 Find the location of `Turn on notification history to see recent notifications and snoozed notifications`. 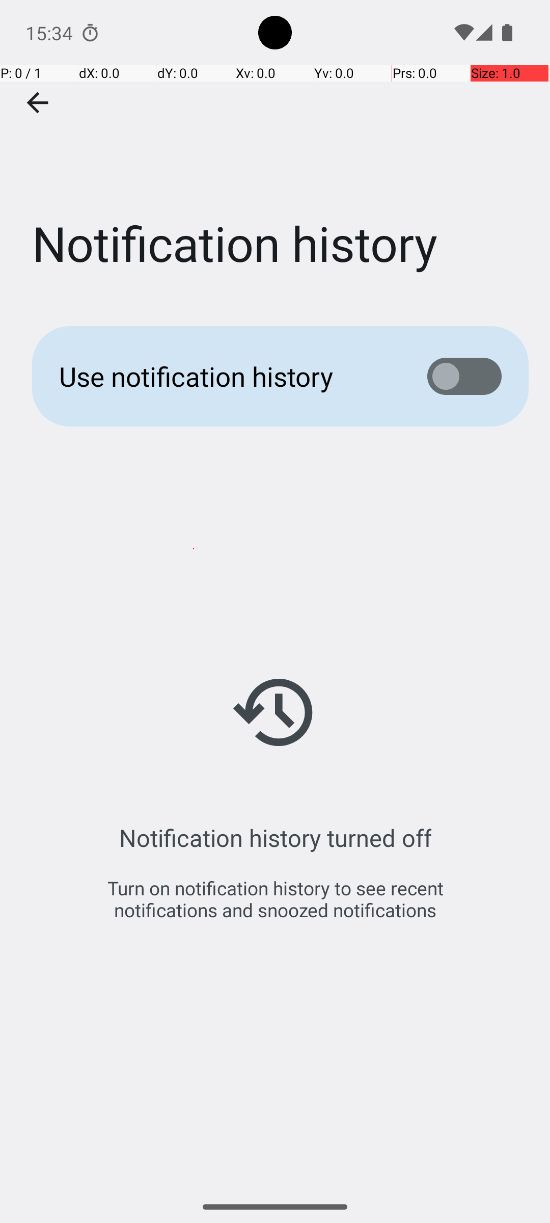

Turn on notification history to see recent notifications and snoozed notifications is located at coordinates (275, 899).